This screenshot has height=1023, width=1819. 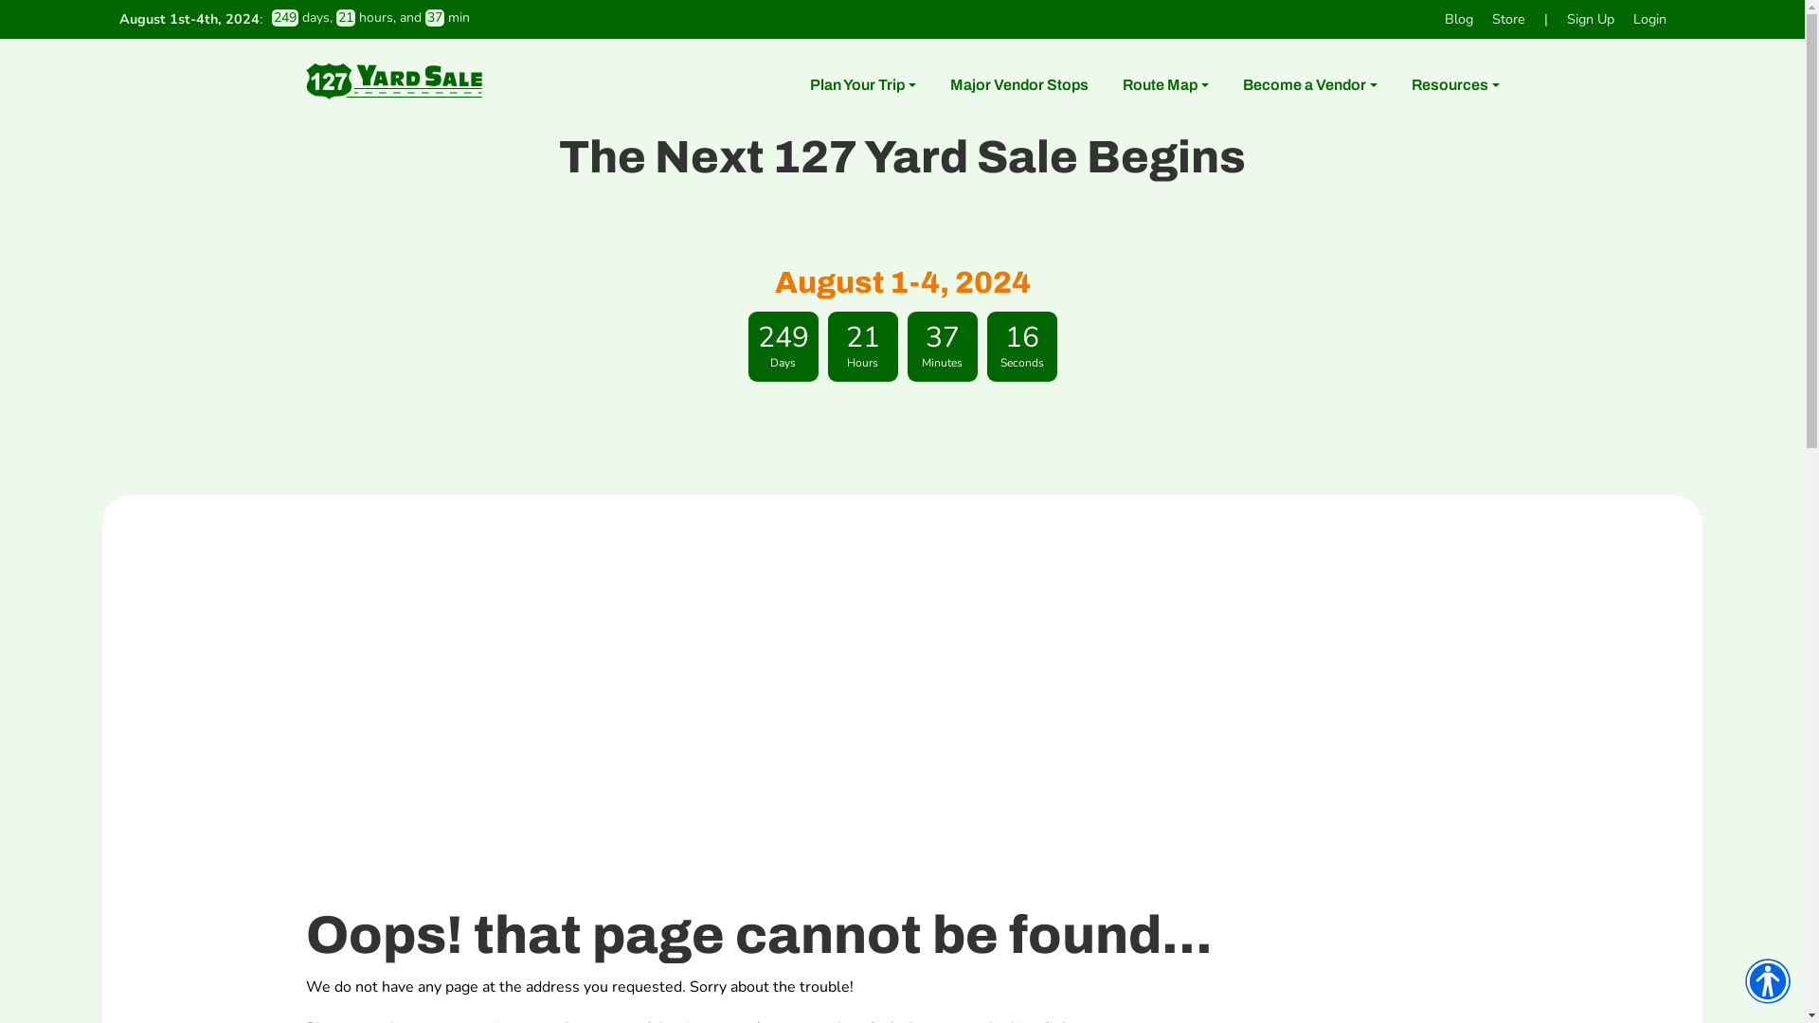 What do you see at coordinates (1768, 981) in the screenshot?
I see `Open accessibility tools` at bounding box center [1768, 981].